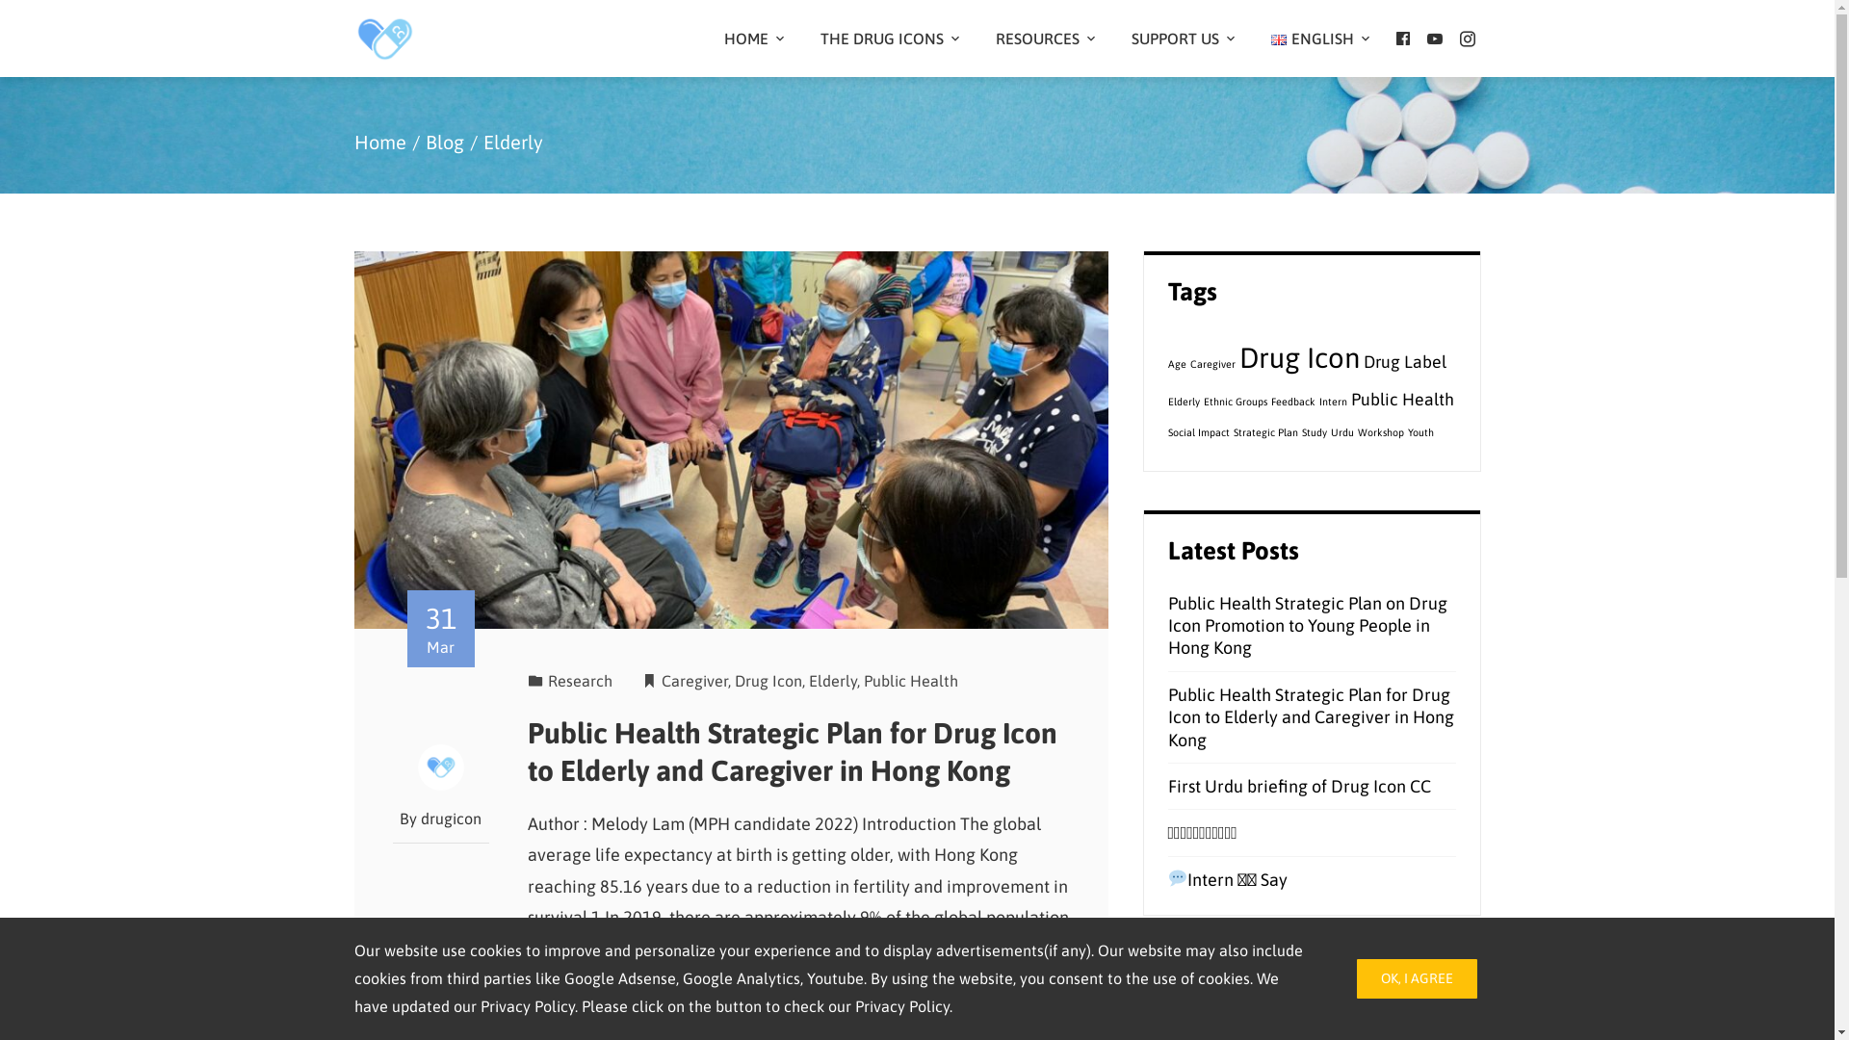 The width and height of the screenshot is (1849, 1040). I want to click on Caregiver, so click(1213, 364).